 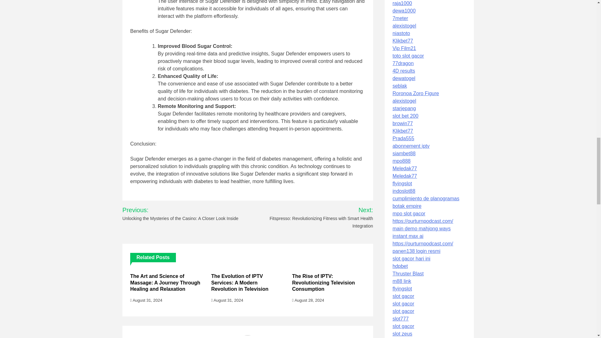 What do you see at coordinates (146, 300) in the screenshot?
I see `August 31, 2024` at bounding box center [146, 300].